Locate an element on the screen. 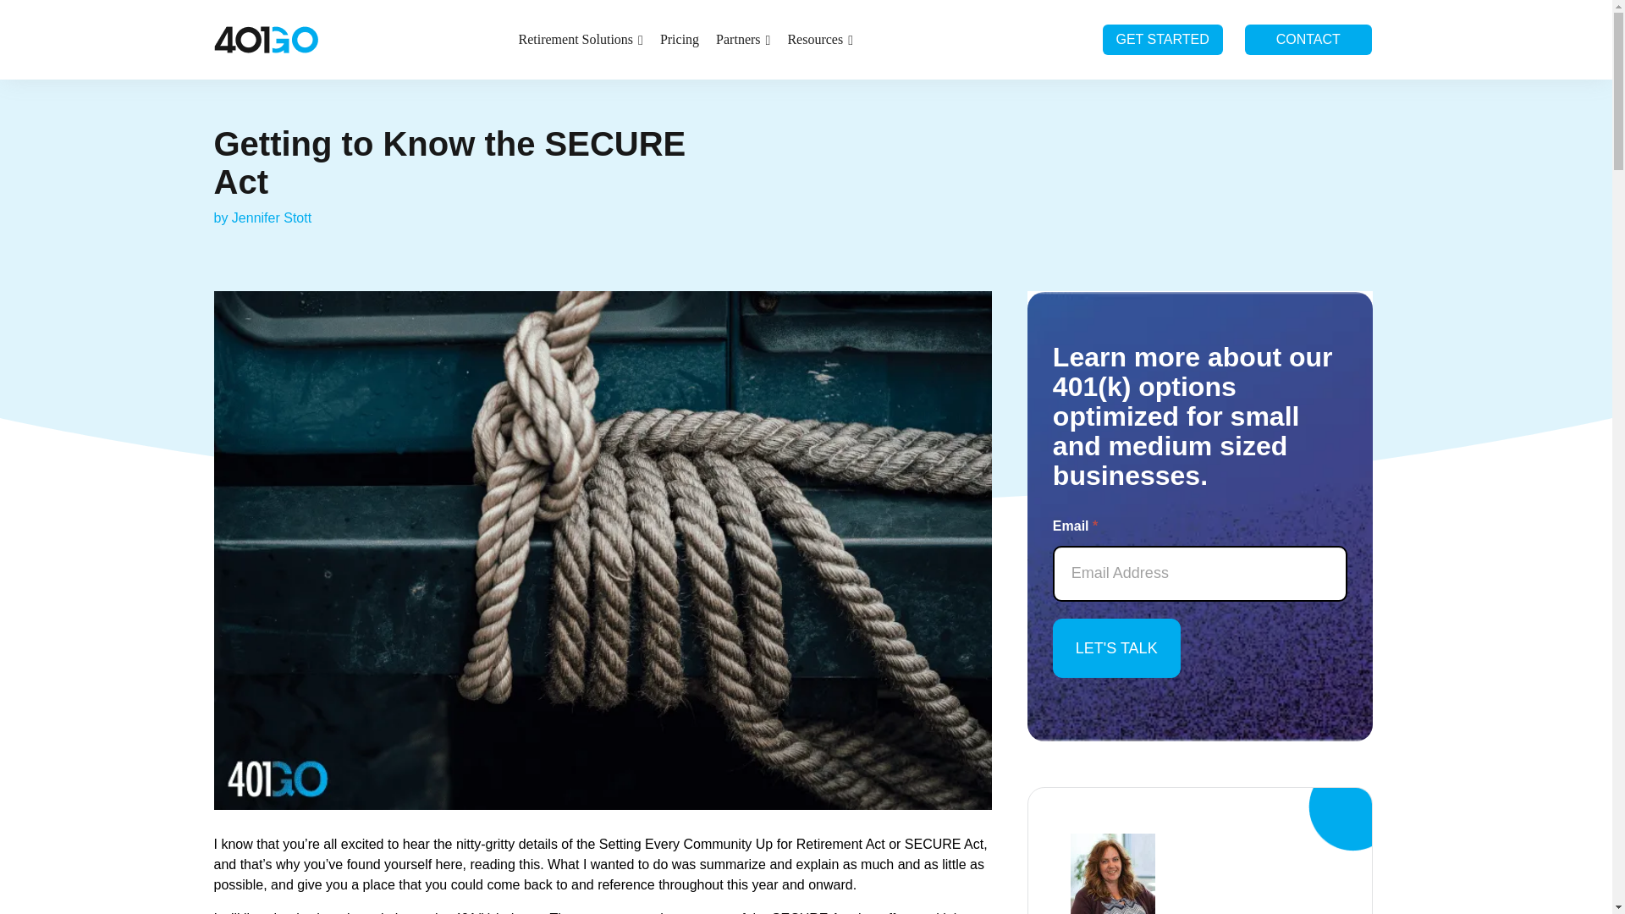  CONTACT is located at coordinates (1308, 40).